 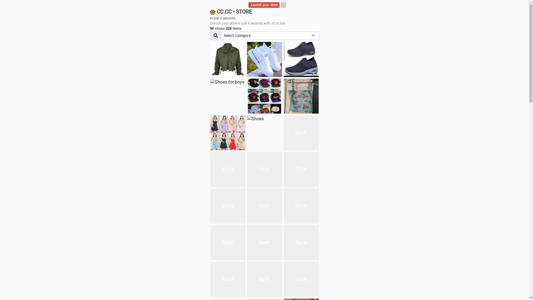 What do you see at coordinates (265, 169) in the screenshot?
I see `Zapatillas` at bounding box center [265, 169].